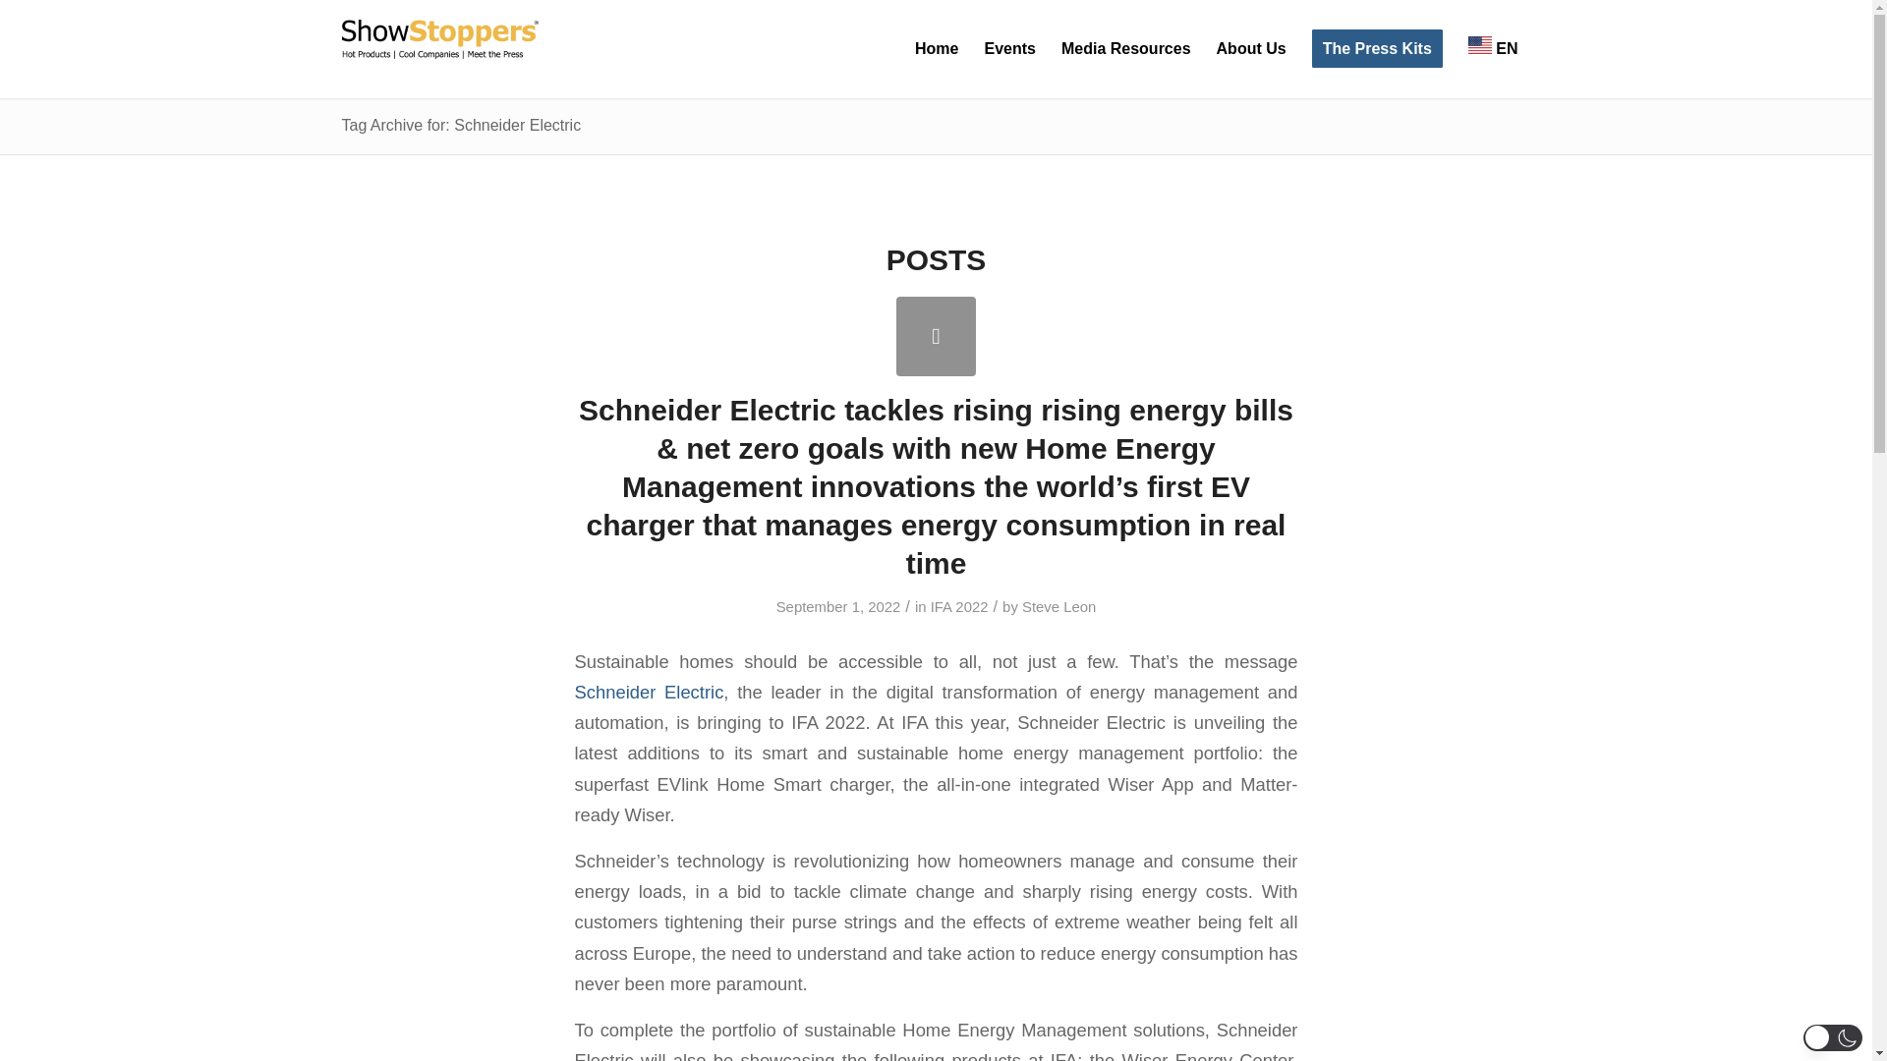  Describe the element at coordinates (1251, 49) in the screenshot. I see `About Us` at that location.